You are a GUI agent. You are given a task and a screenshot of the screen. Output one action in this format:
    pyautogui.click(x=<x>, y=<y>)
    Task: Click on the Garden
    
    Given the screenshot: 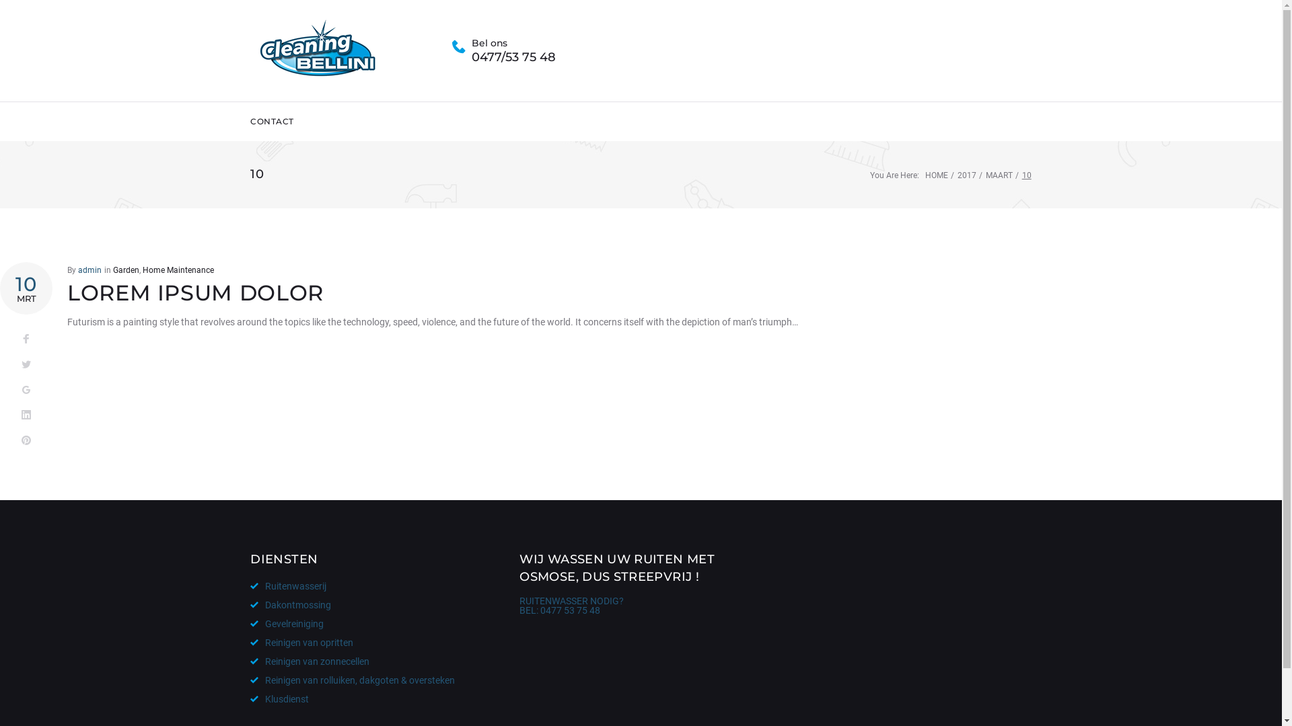 What is the action you would take?
    pyautogui.click(x=127, y=270)
    